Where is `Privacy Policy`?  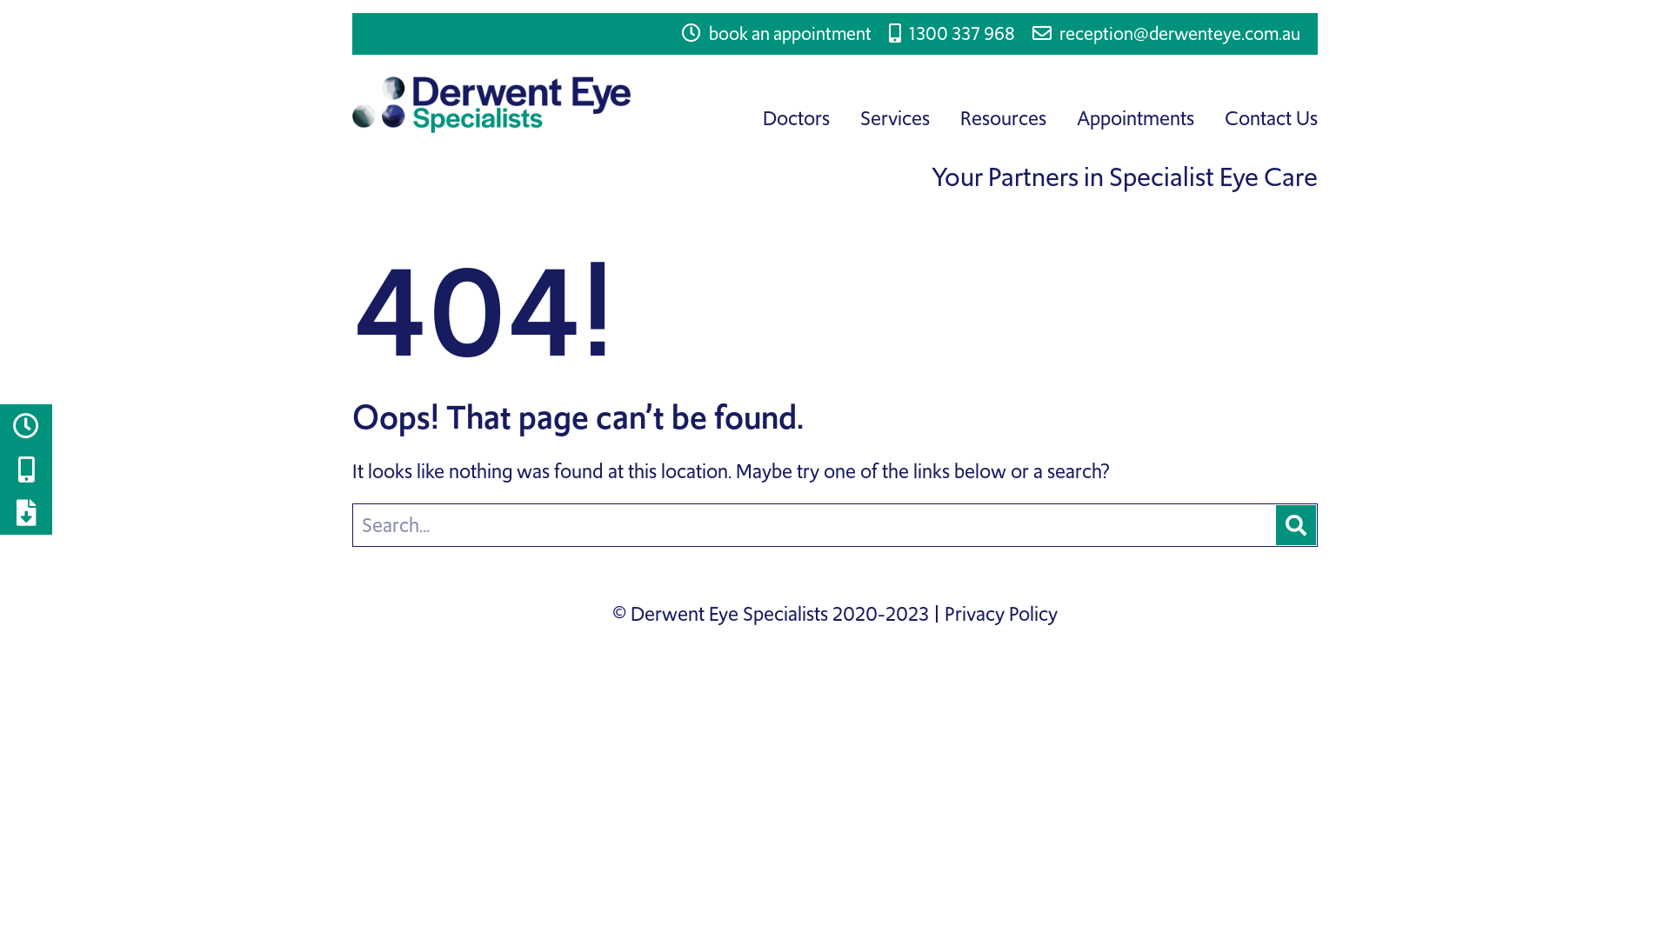
Privacy Policy is located at coordinates (1001, 614).